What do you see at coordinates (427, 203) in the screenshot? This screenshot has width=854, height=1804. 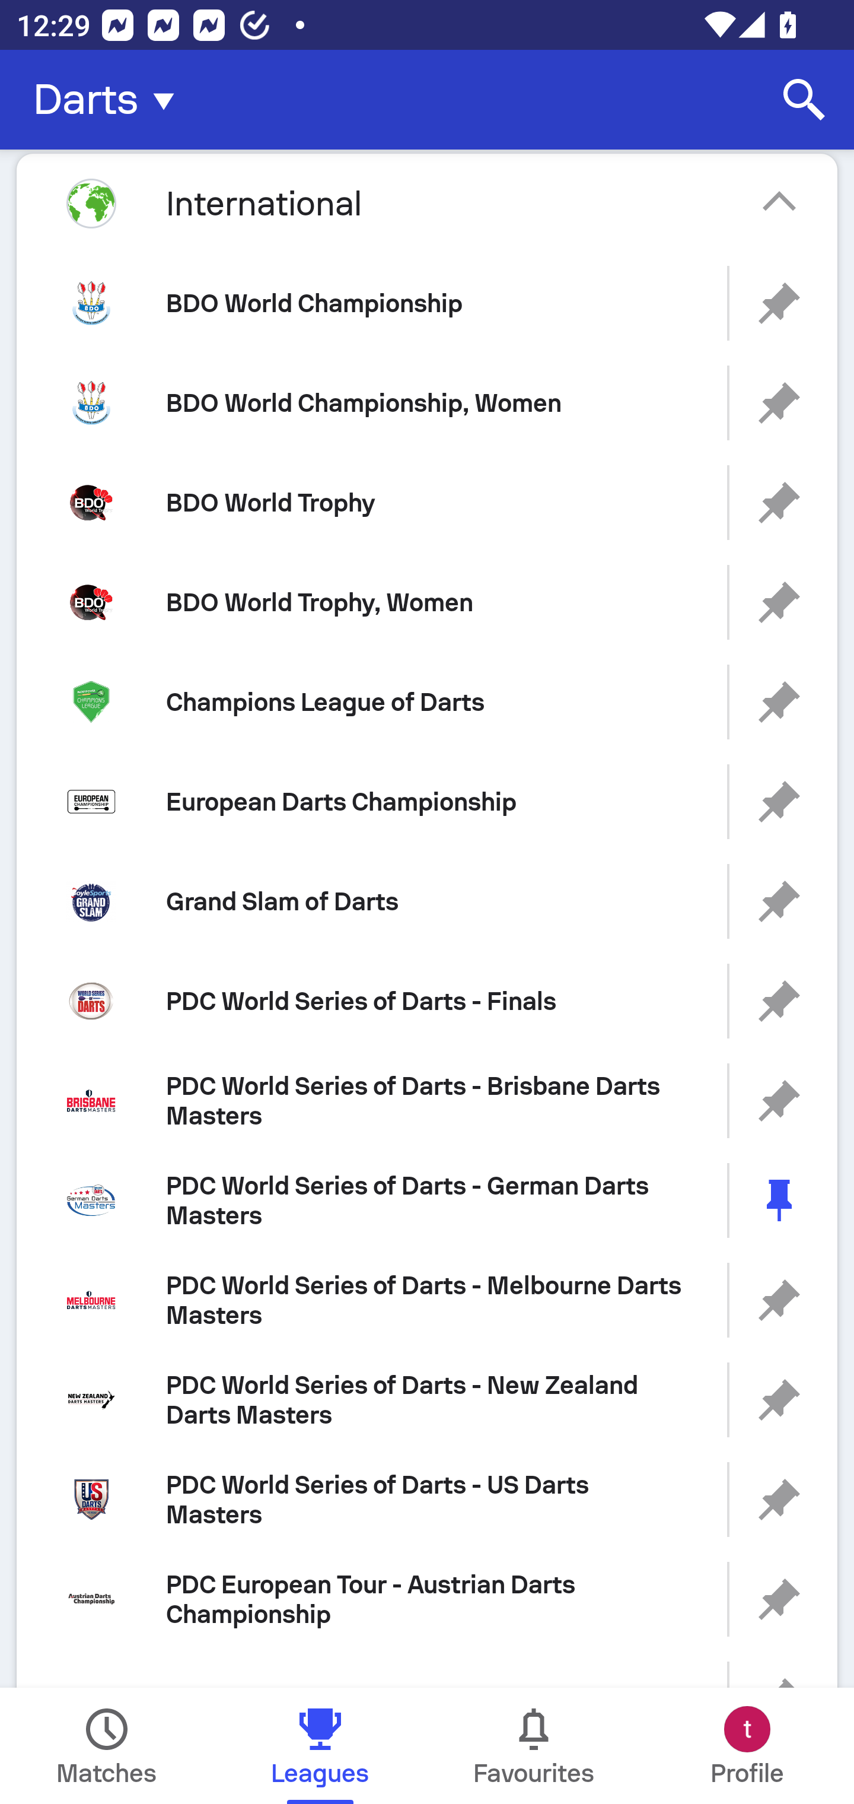 I see `International` at bounding box center [427, 203].